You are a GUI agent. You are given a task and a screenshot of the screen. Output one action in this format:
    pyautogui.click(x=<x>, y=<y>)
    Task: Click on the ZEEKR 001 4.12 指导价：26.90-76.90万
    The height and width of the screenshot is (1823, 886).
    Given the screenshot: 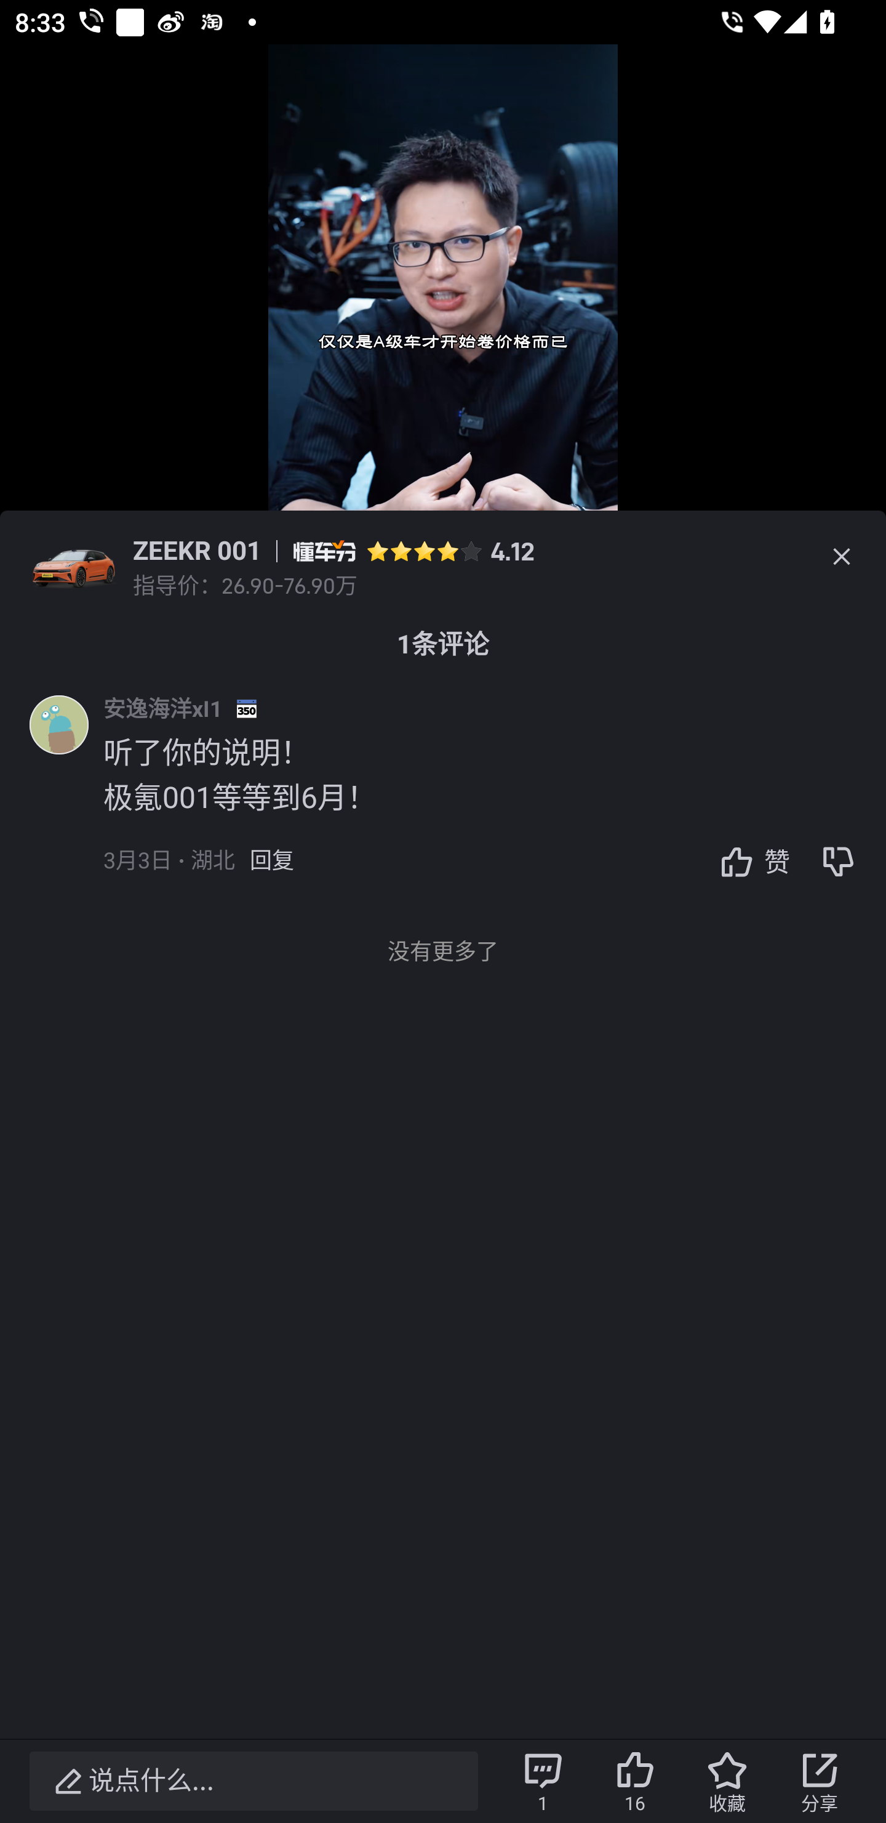 What is the action you would take?
    pyautogui.click(x=443, y=557)
    